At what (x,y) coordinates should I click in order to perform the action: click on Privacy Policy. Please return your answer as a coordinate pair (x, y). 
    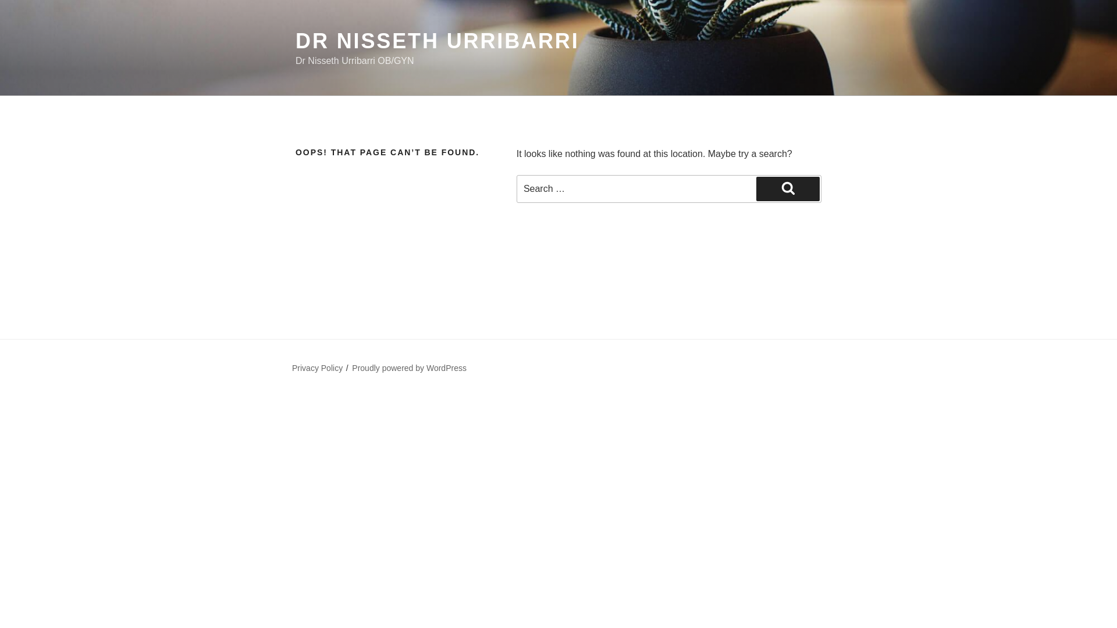
    Looking at the image, I should click on (317, 368).